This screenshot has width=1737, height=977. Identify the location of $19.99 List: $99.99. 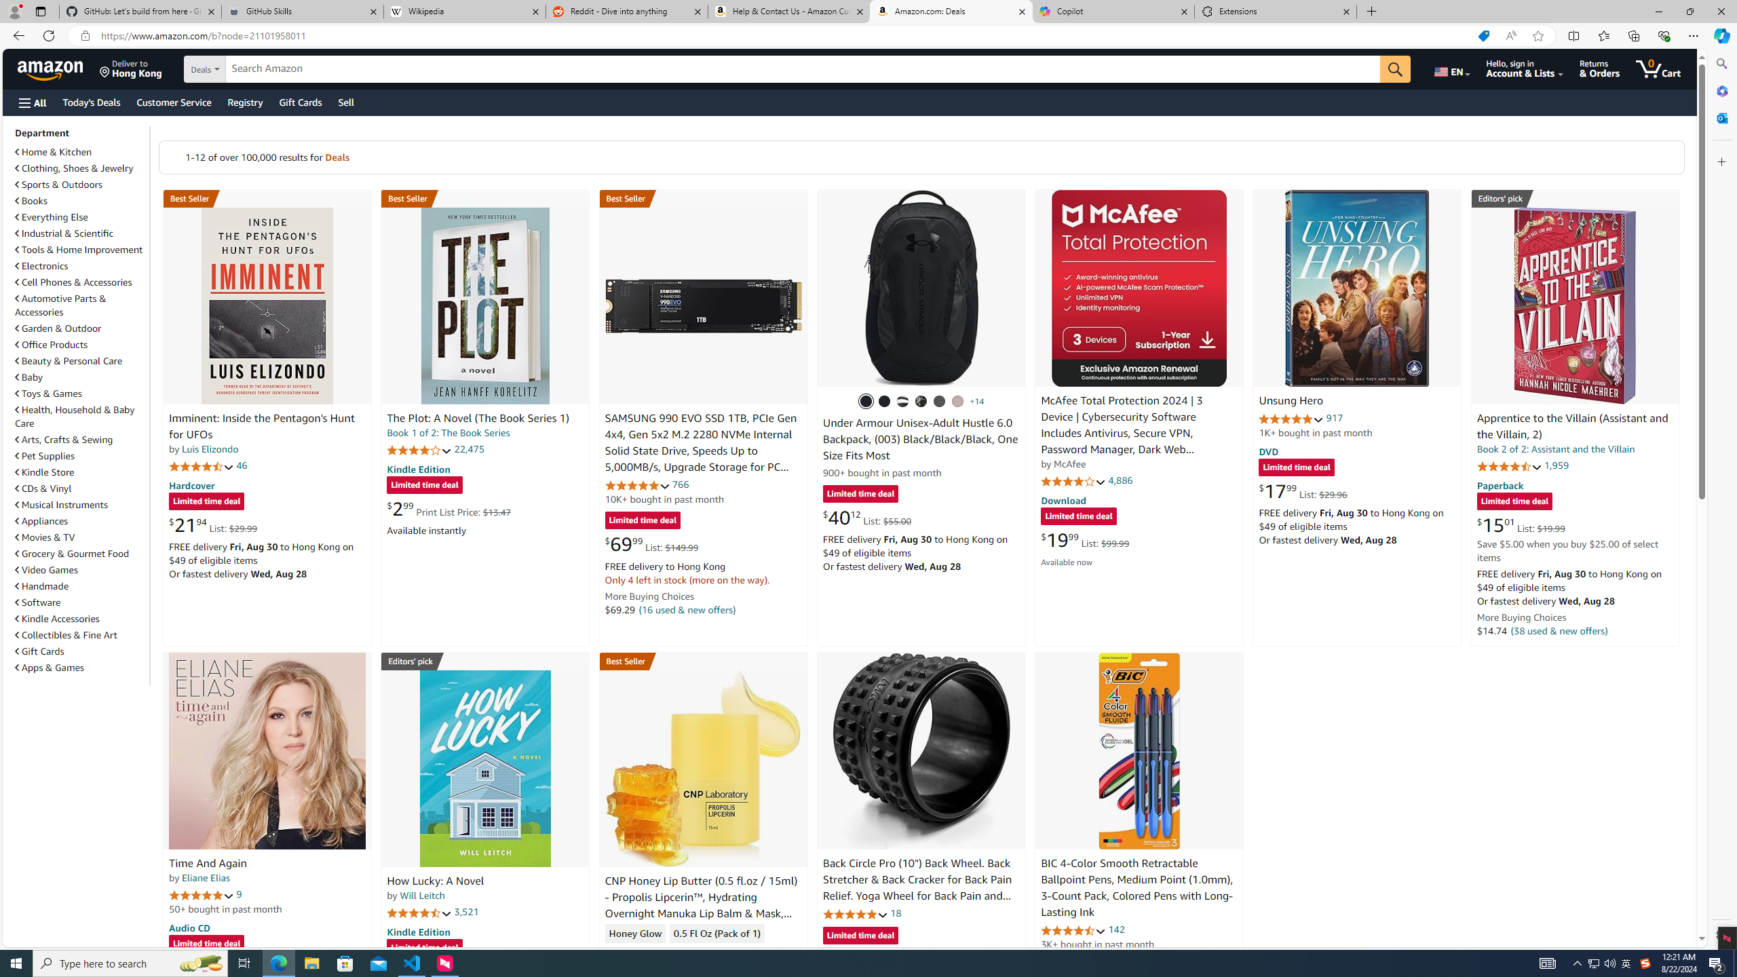
(1084, 539).